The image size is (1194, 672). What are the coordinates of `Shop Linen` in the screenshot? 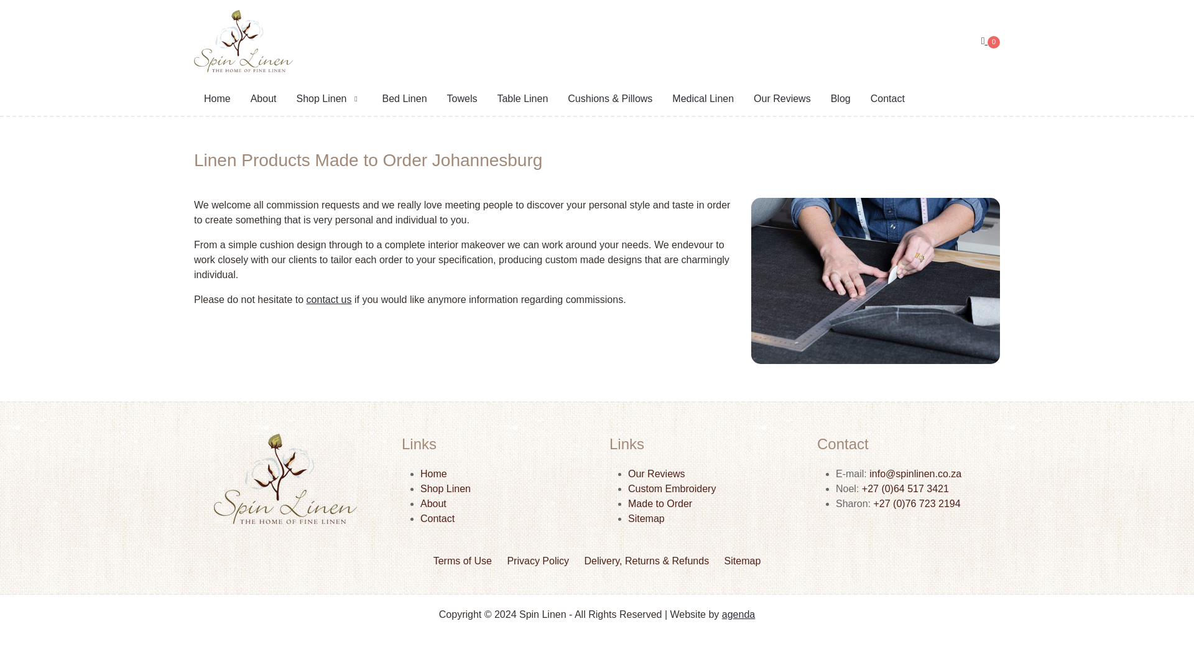 It's located at (328, 99).